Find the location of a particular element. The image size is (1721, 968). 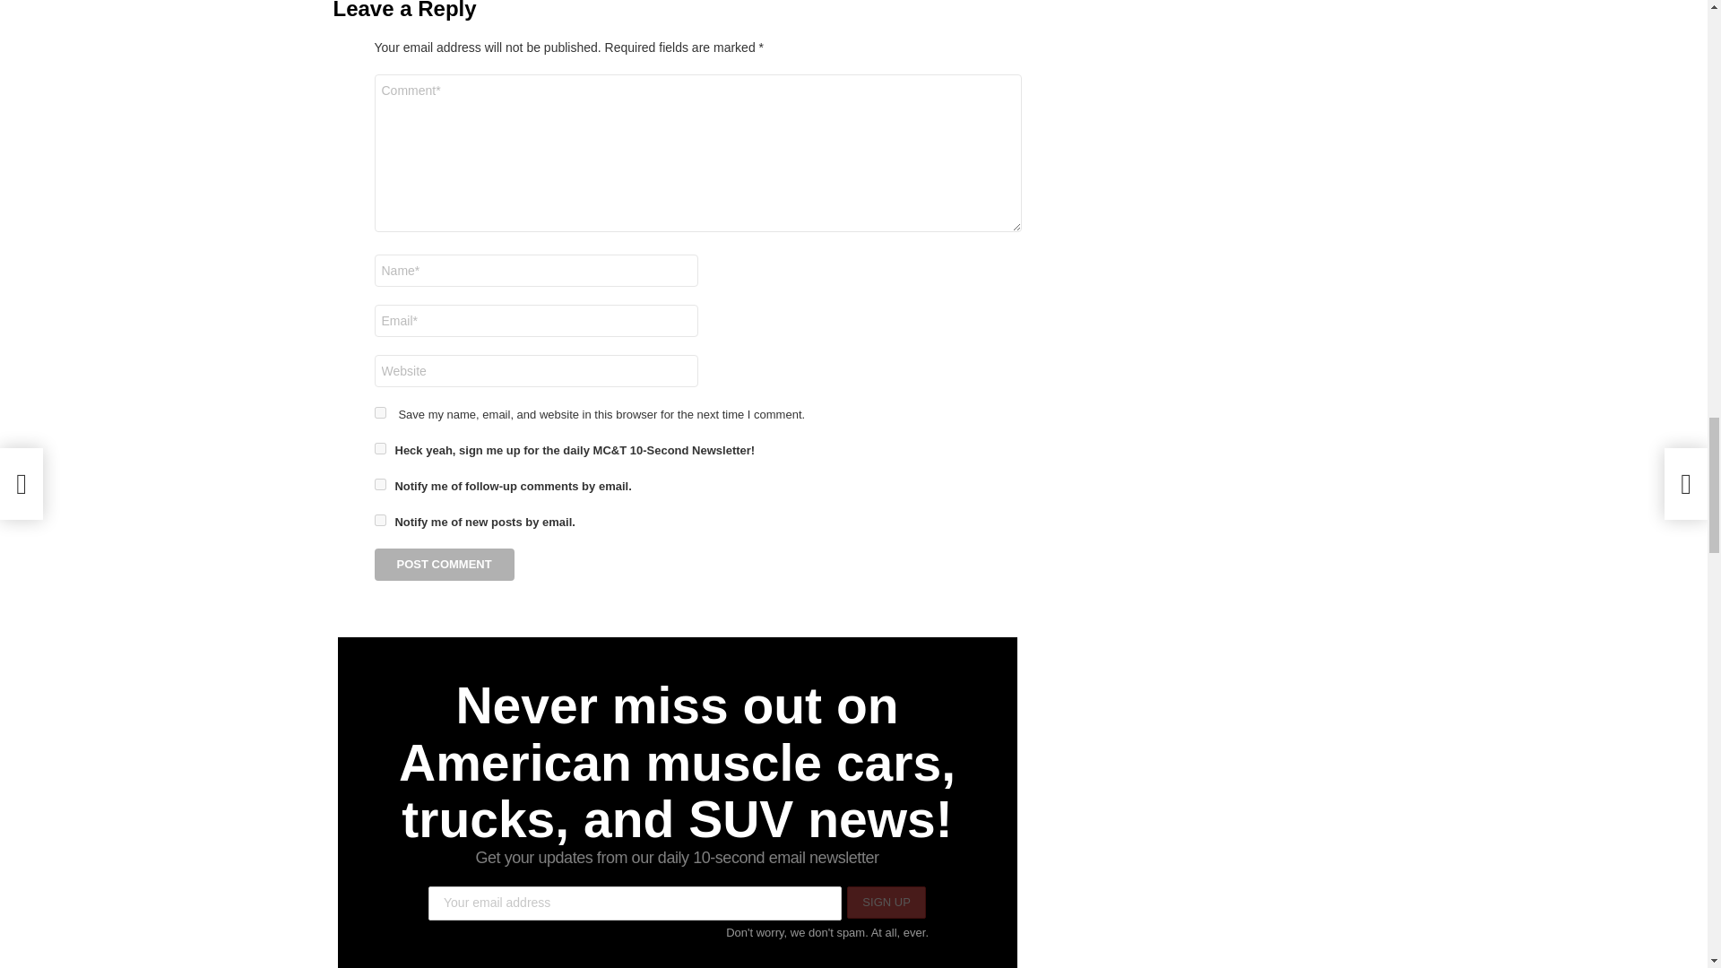

Post Comment is located at coordinates (445, 565).